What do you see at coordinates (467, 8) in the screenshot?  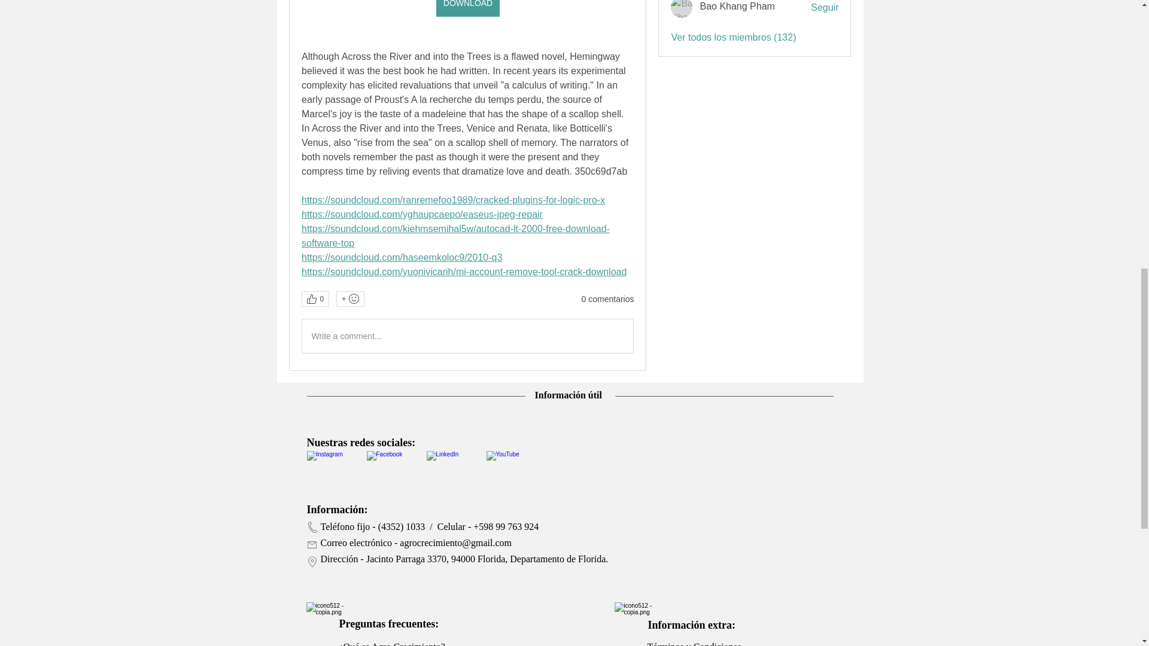 I see `DOWNLOAD` at bounding box center [467, 8].